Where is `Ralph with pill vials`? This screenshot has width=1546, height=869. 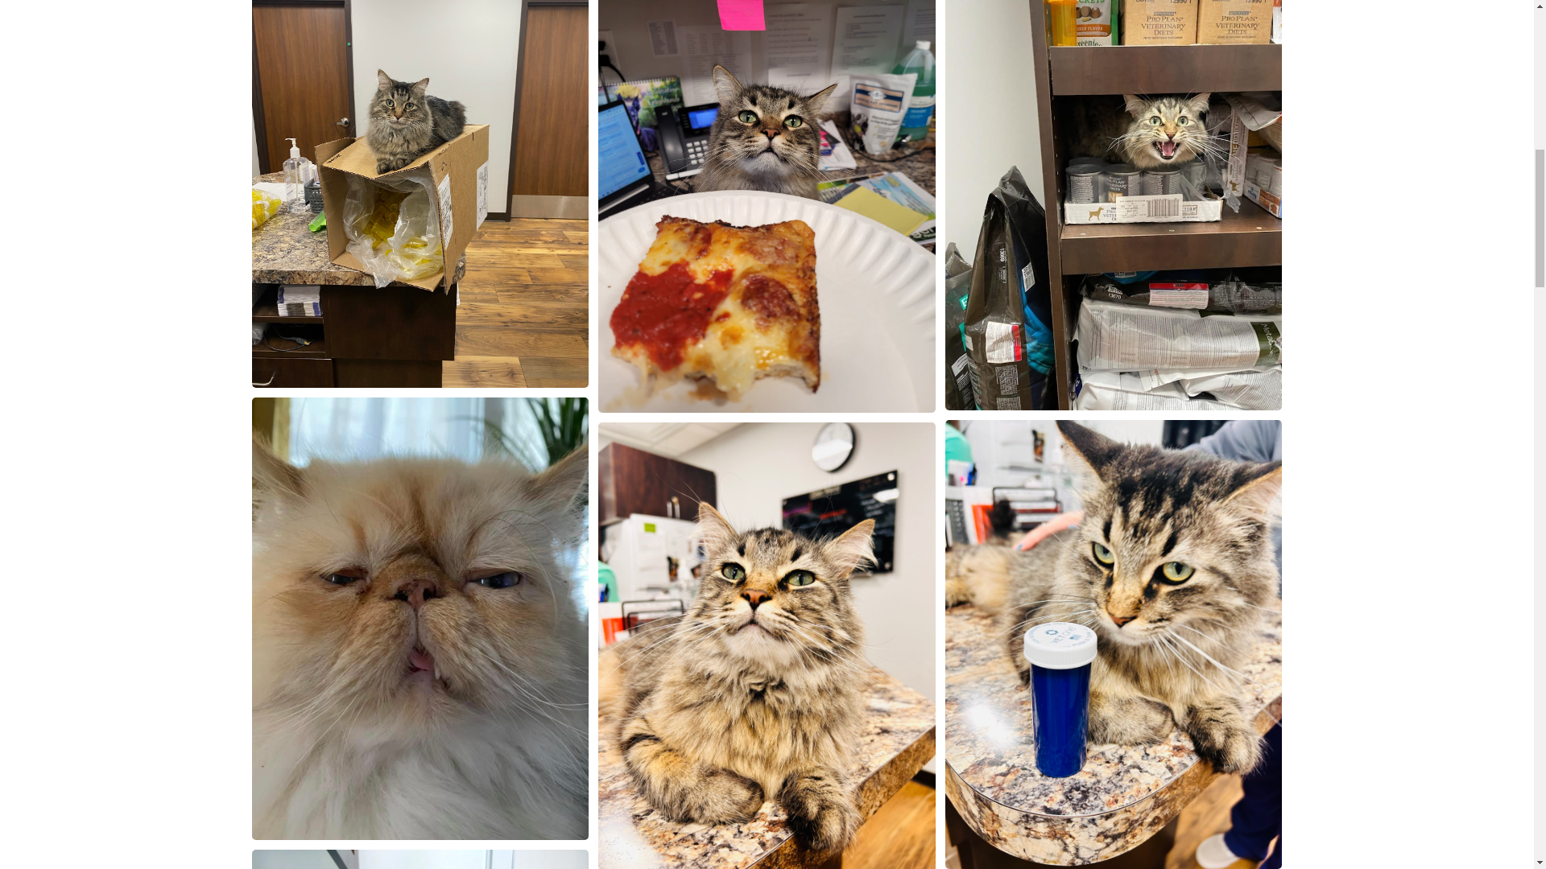
Ralph with pill vials is located at coordinates (420, 193).